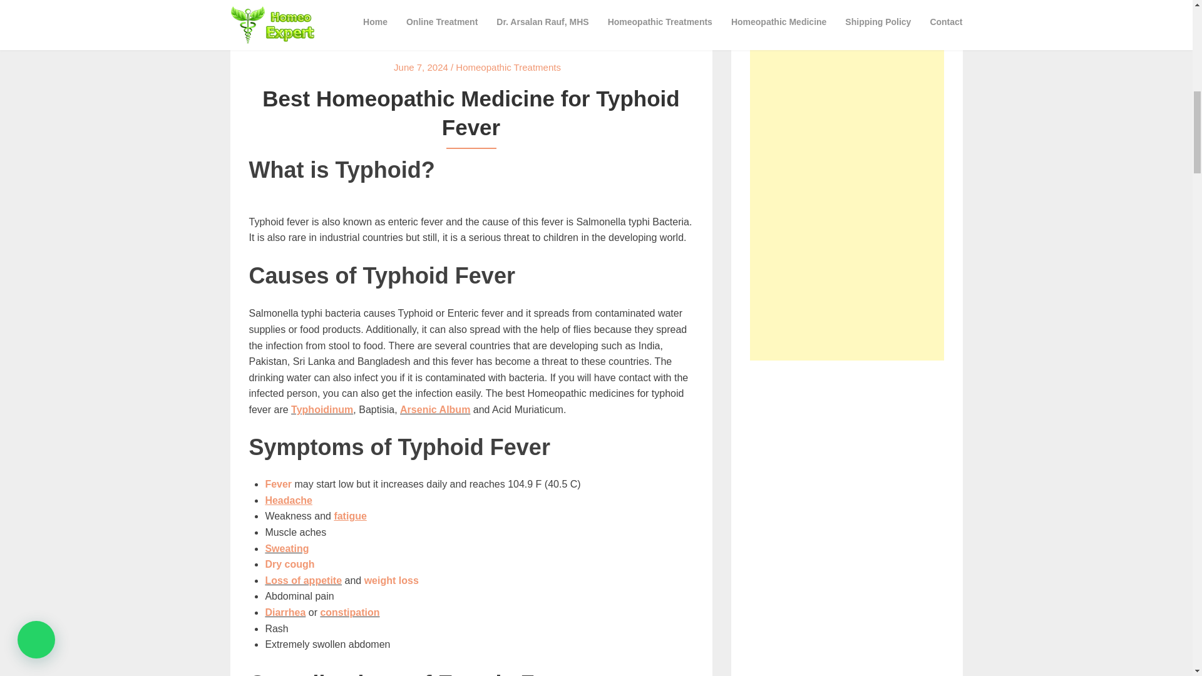  What do you see at coordinates (322, 409) in the screenshot?
I see `Typhoidinum` at bounding box center [322, 409].